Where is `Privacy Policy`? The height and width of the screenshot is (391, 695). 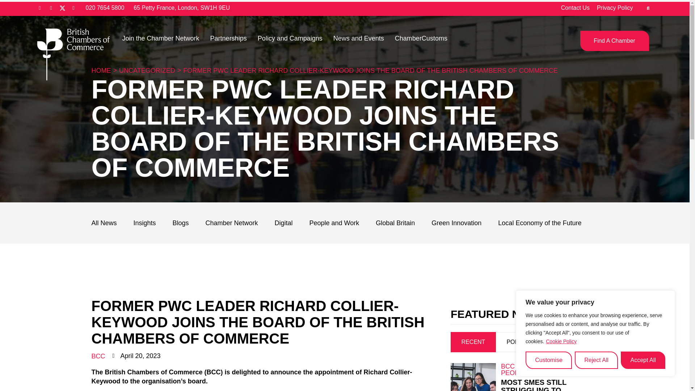
Privacy Policy is located at coordinates (615, 8).